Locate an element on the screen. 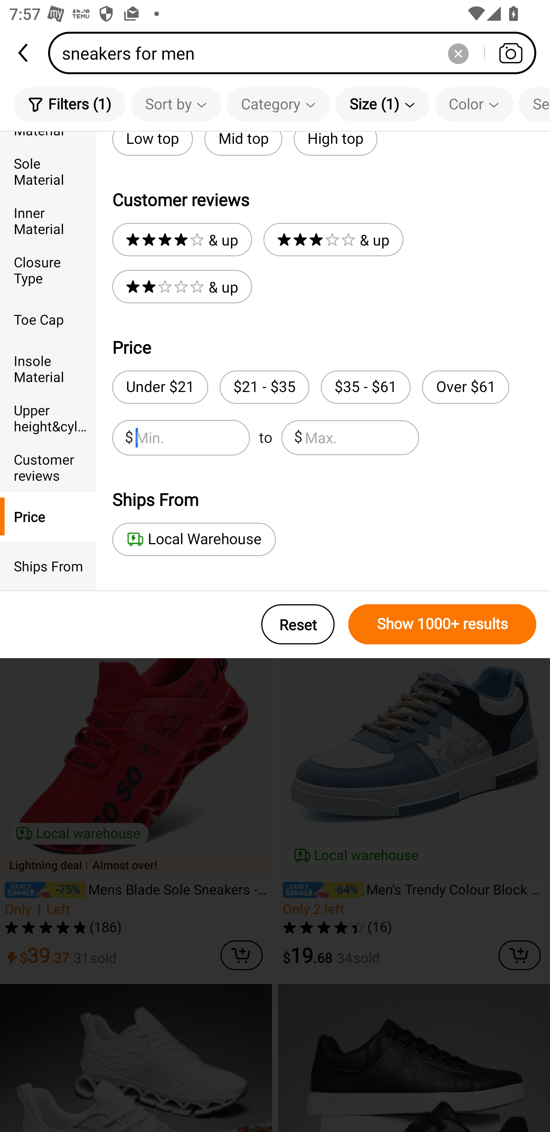 This screenshot has width=550, height=1132. & up is located at coordinates (333, 239).